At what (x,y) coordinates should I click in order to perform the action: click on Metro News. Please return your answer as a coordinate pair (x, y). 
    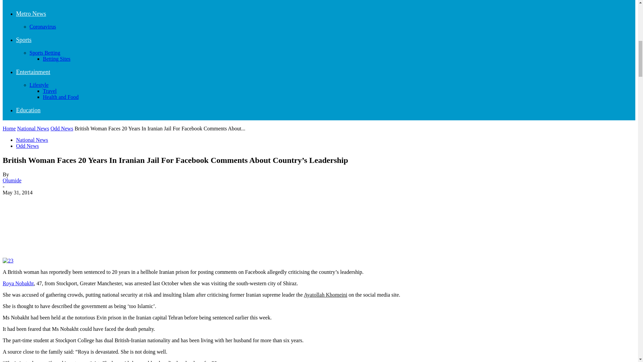
    Looking at the image, I should click on (31, 13).